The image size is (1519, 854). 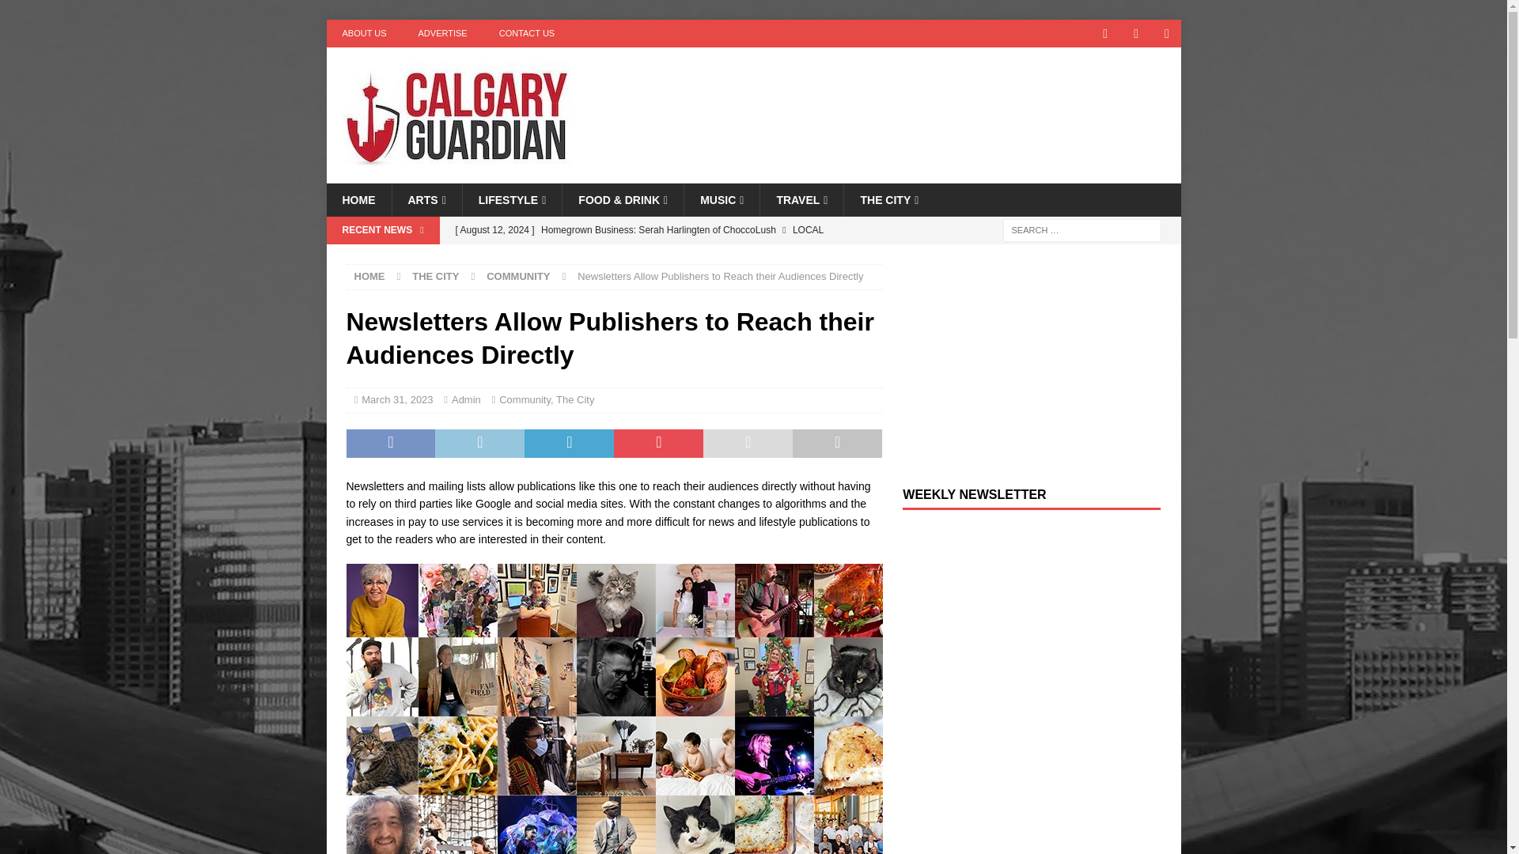 What do you see at coordinates (358, 200) in the screenshot?
I see `HOME` at bounding box center [358, 200].